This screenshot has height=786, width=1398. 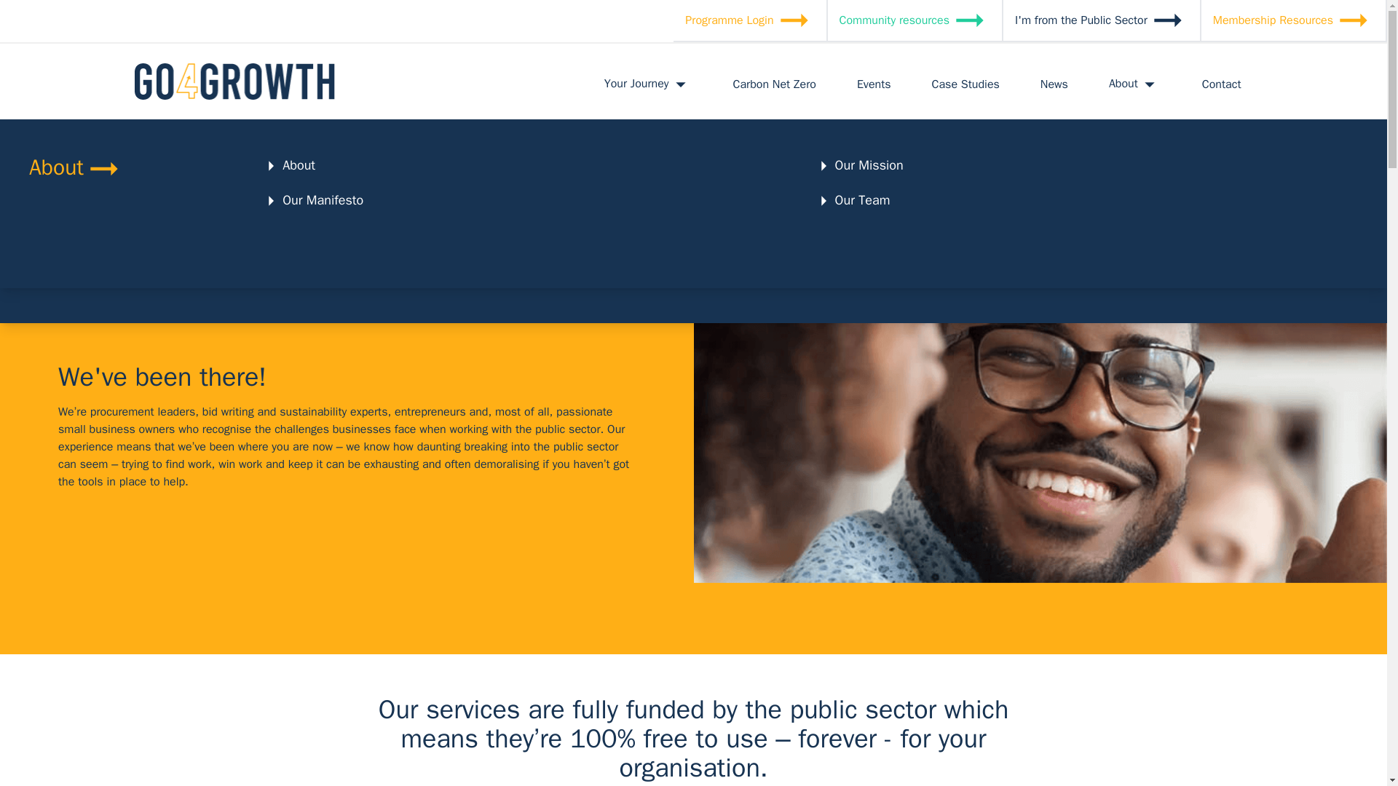 What do you see at coordinates (1222, 82) in the screenshot?
I see `Contact` at bounding box center [1222, 82].